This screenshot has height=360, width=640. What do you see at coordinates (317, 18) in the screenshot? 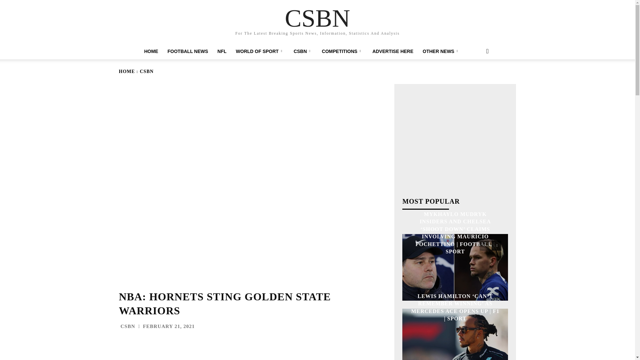
I see `CSBN` at bounding box center [317, 18].